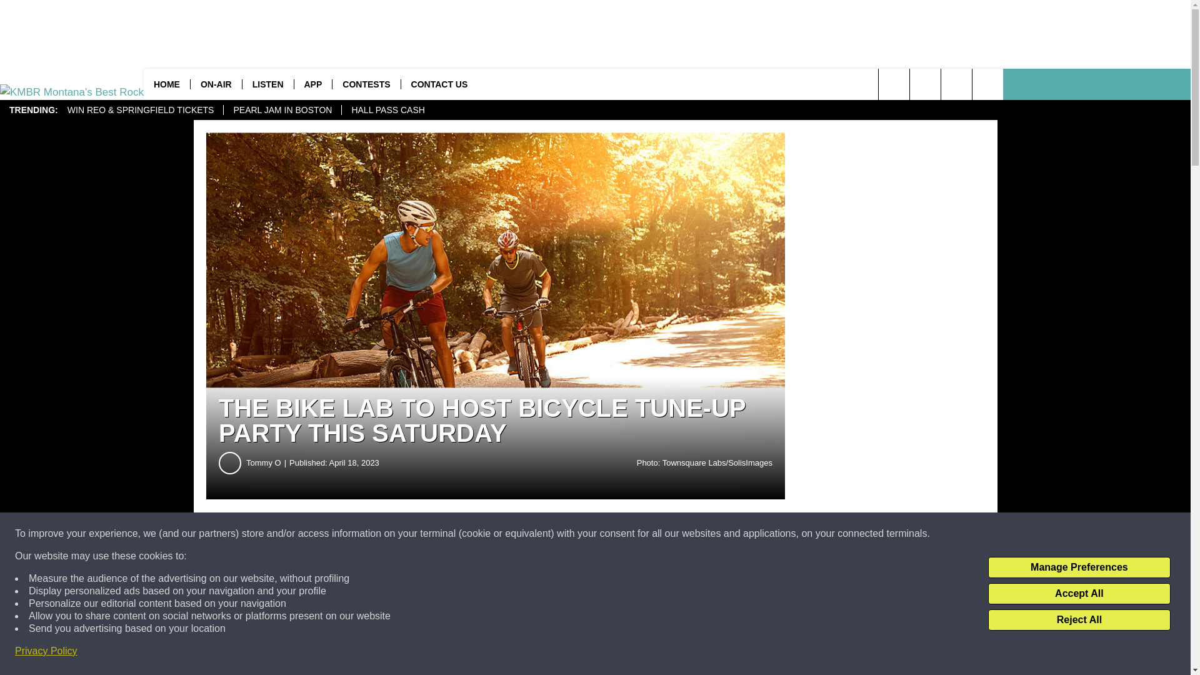 This screenshot has height=675, width=1200. What do you see at coordinates (366, 84) in the screenshot?
I see `CONTESTS` at bounding box center [366, 84].